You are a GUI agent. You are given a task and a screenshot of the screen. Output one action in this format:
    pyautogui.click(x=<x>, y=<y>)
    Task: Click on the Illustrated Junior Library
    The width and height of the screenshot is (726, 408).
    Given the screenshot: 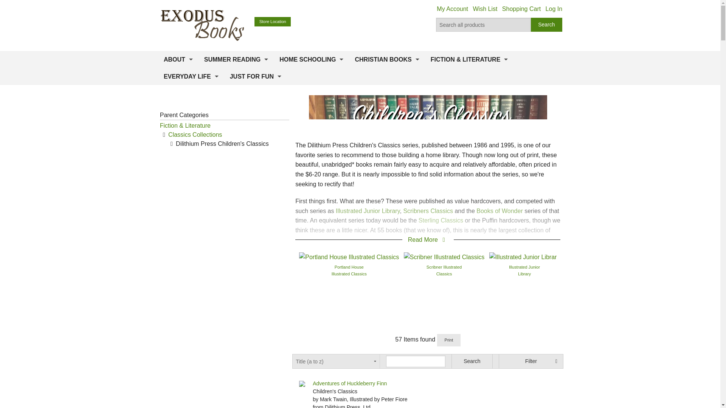 What is the action you would take?
    pyautogui.click(x=524, y=270)
    